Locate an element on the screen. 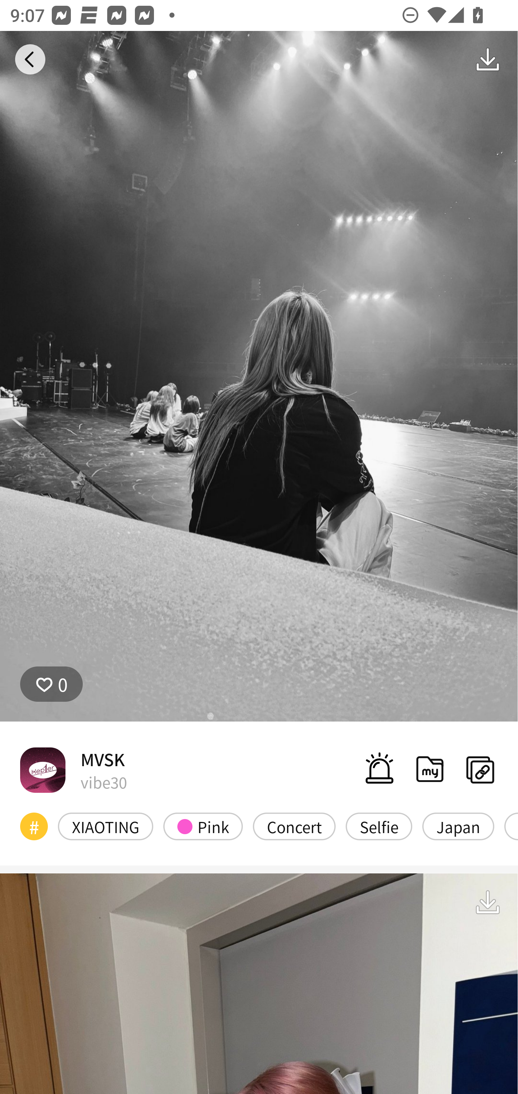 This screenshot has height=1094, width=518. 0 is located at coordinates (51, 684).